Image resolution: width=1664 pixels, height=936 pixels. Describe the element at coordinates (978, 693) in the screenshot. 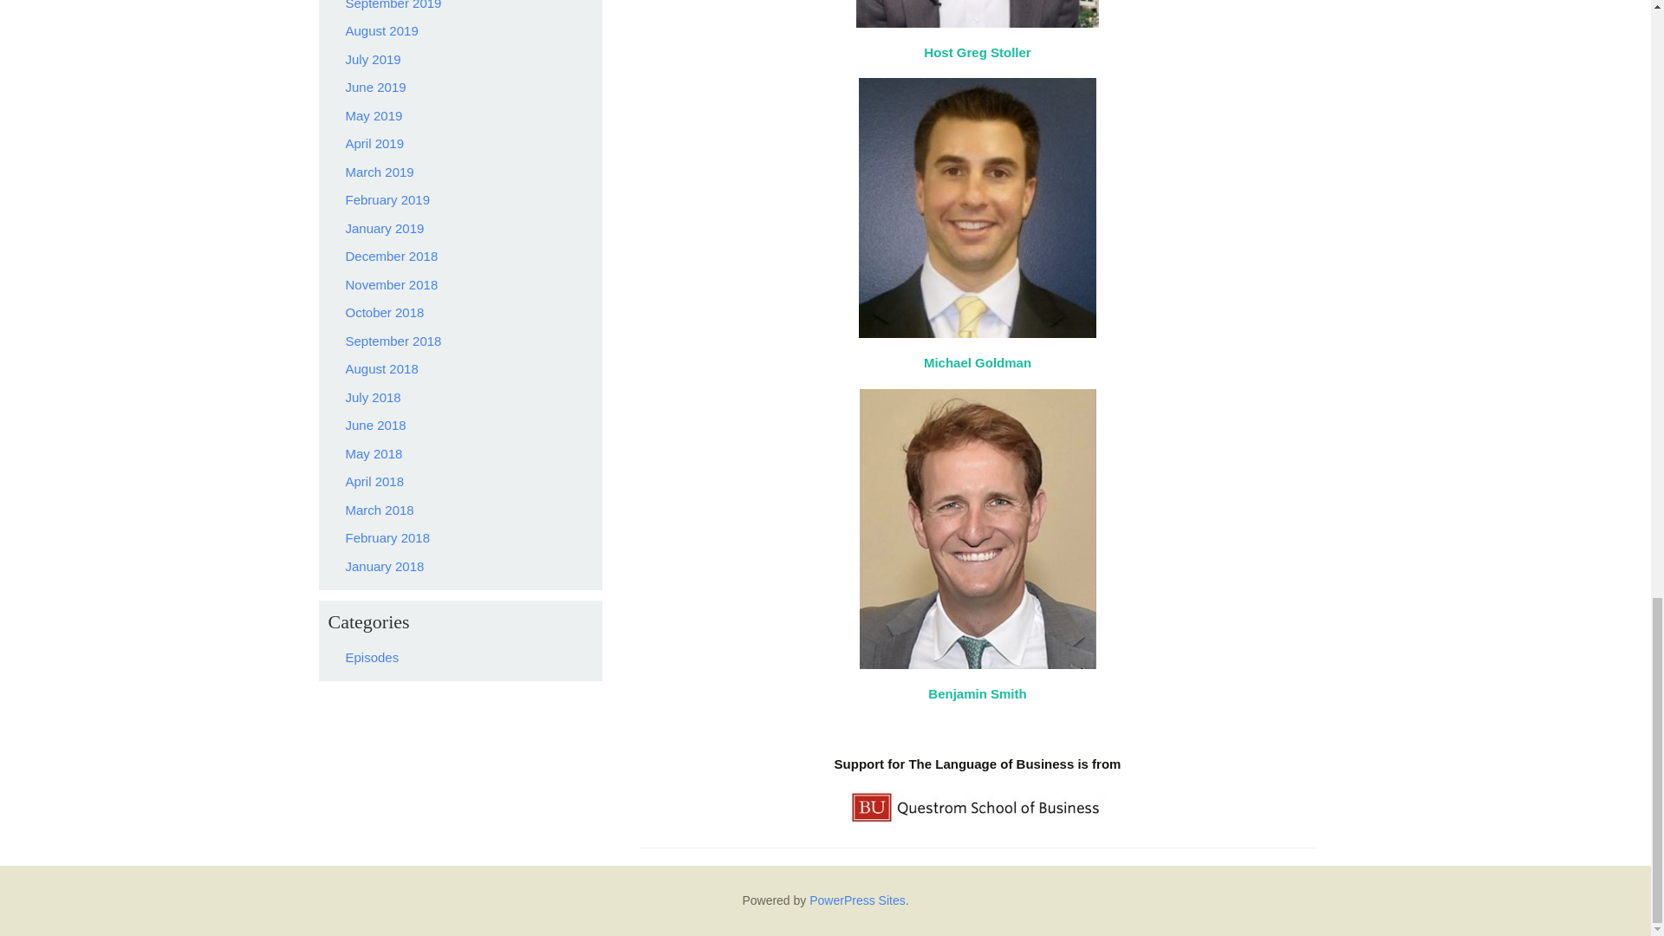

I see `Benjamin Smith` at that location.